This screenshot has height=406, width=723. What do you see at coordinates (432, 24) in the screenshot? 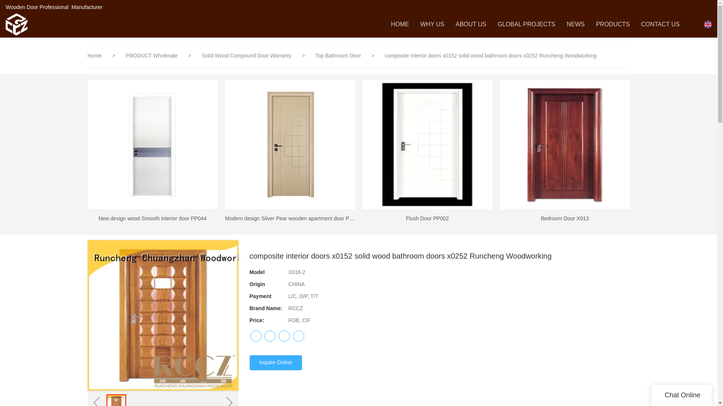
I see `WHY US` at bounding box center [432, 24].